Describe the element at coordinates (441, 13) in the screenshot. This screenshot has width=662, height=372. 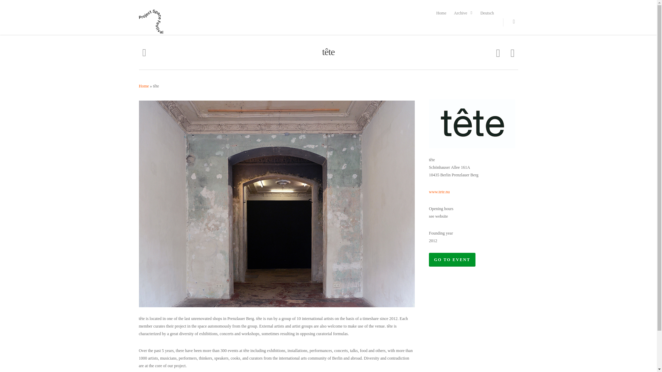
I see `Home` at that location.